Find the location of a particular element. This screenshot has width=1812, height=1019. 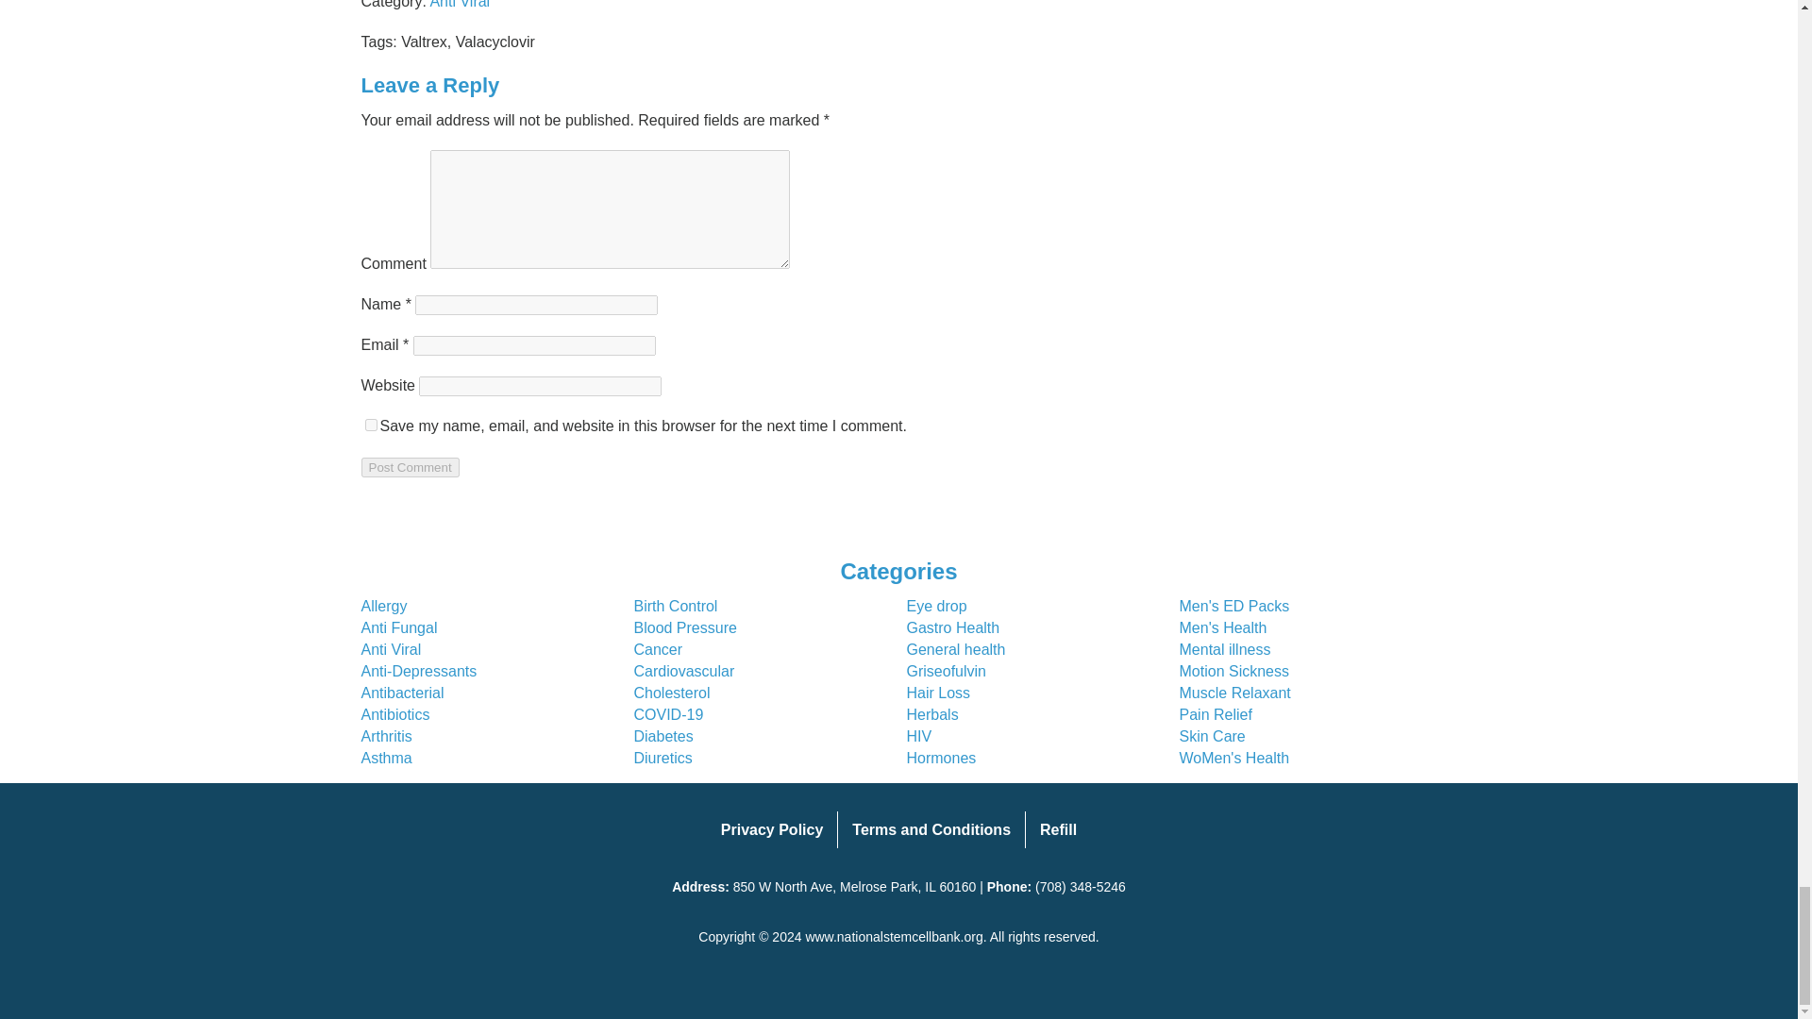

Antibacterial is located at coordinates (402, 693).